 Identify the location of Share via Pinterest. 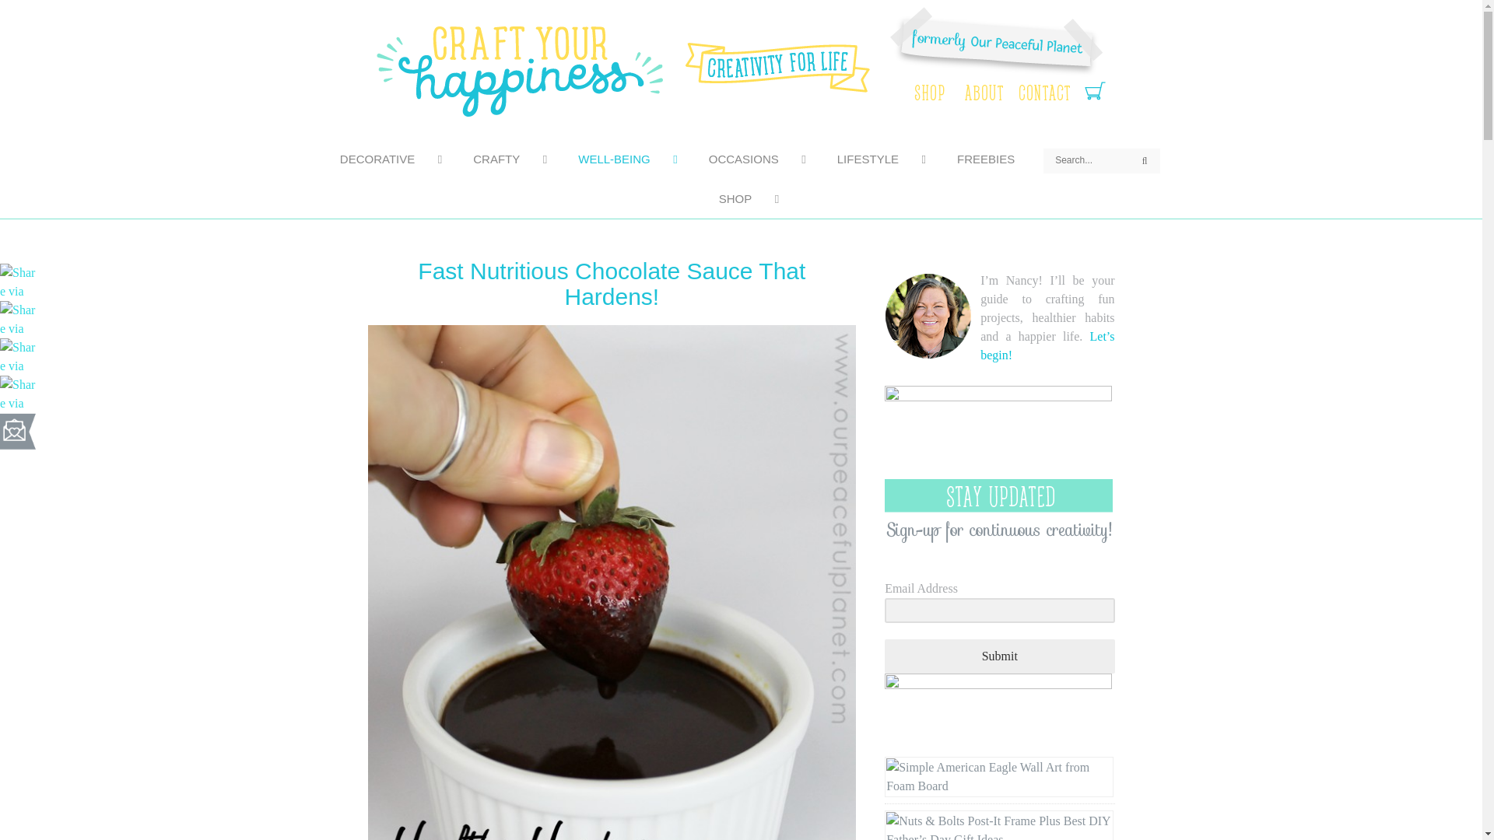
(19, 282).